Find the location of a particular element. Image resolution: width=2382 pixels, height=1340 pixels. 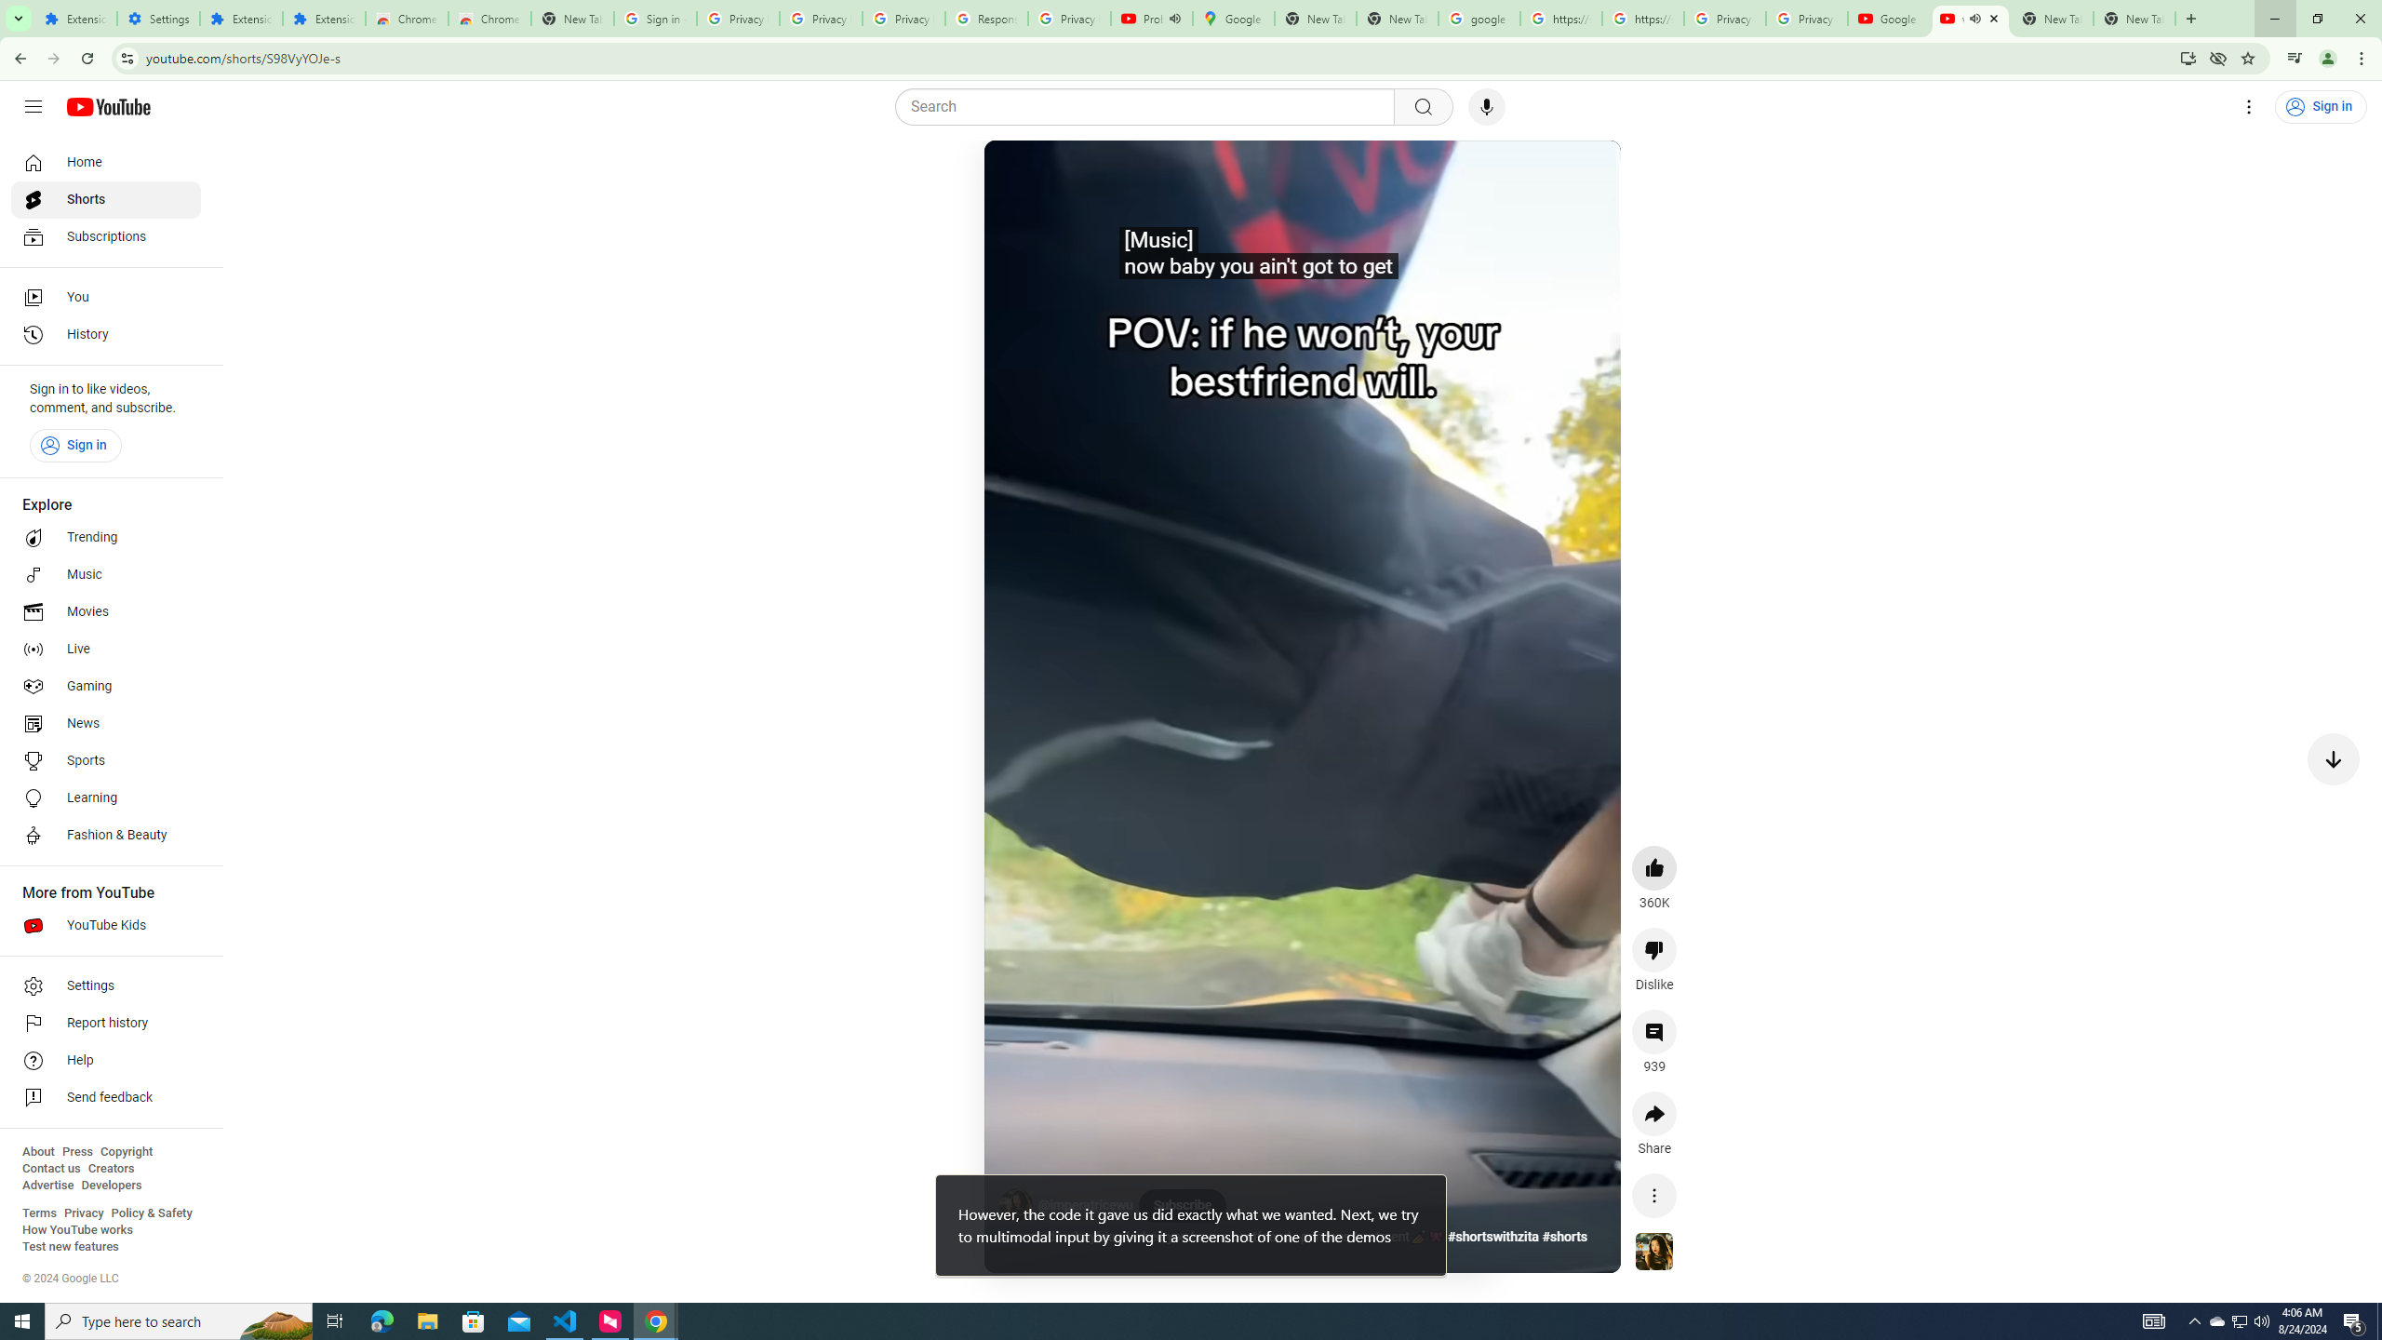

You is located at coordinates (106, 297).